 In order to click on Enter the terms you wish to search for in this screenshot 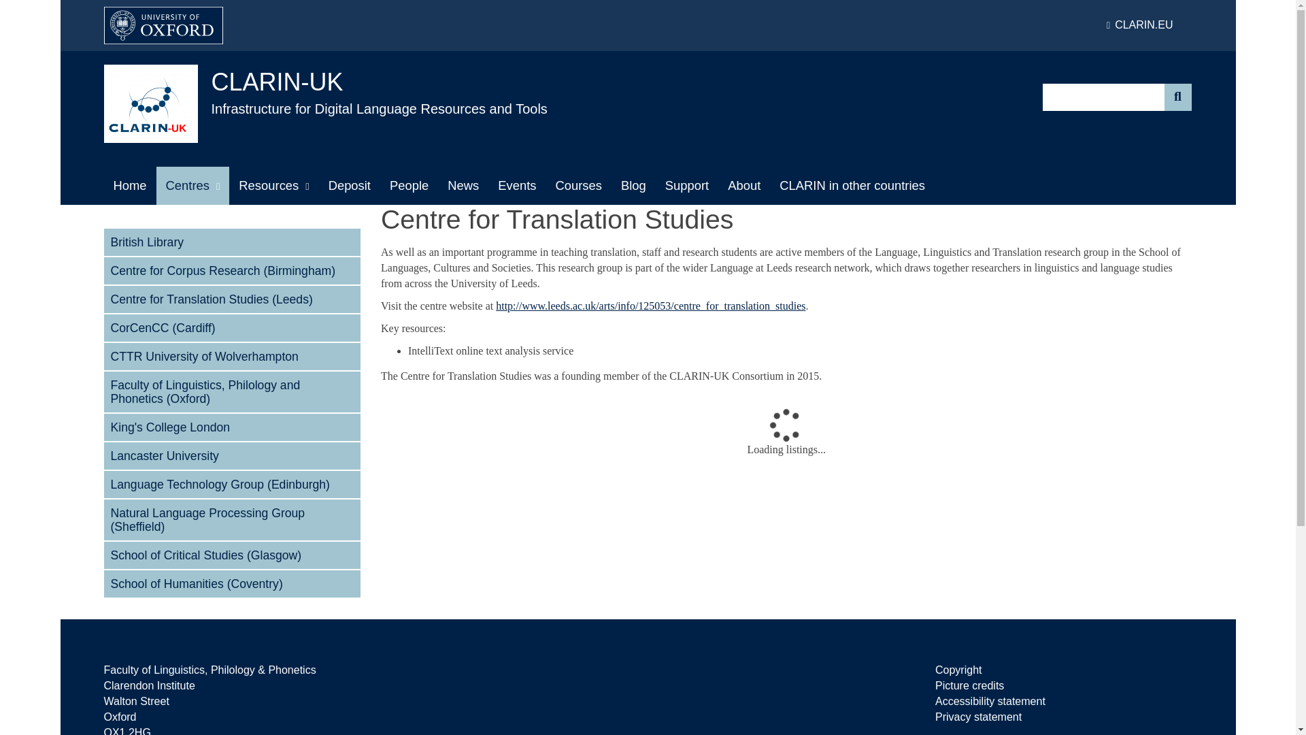, I will do `click(1103, 97)`.